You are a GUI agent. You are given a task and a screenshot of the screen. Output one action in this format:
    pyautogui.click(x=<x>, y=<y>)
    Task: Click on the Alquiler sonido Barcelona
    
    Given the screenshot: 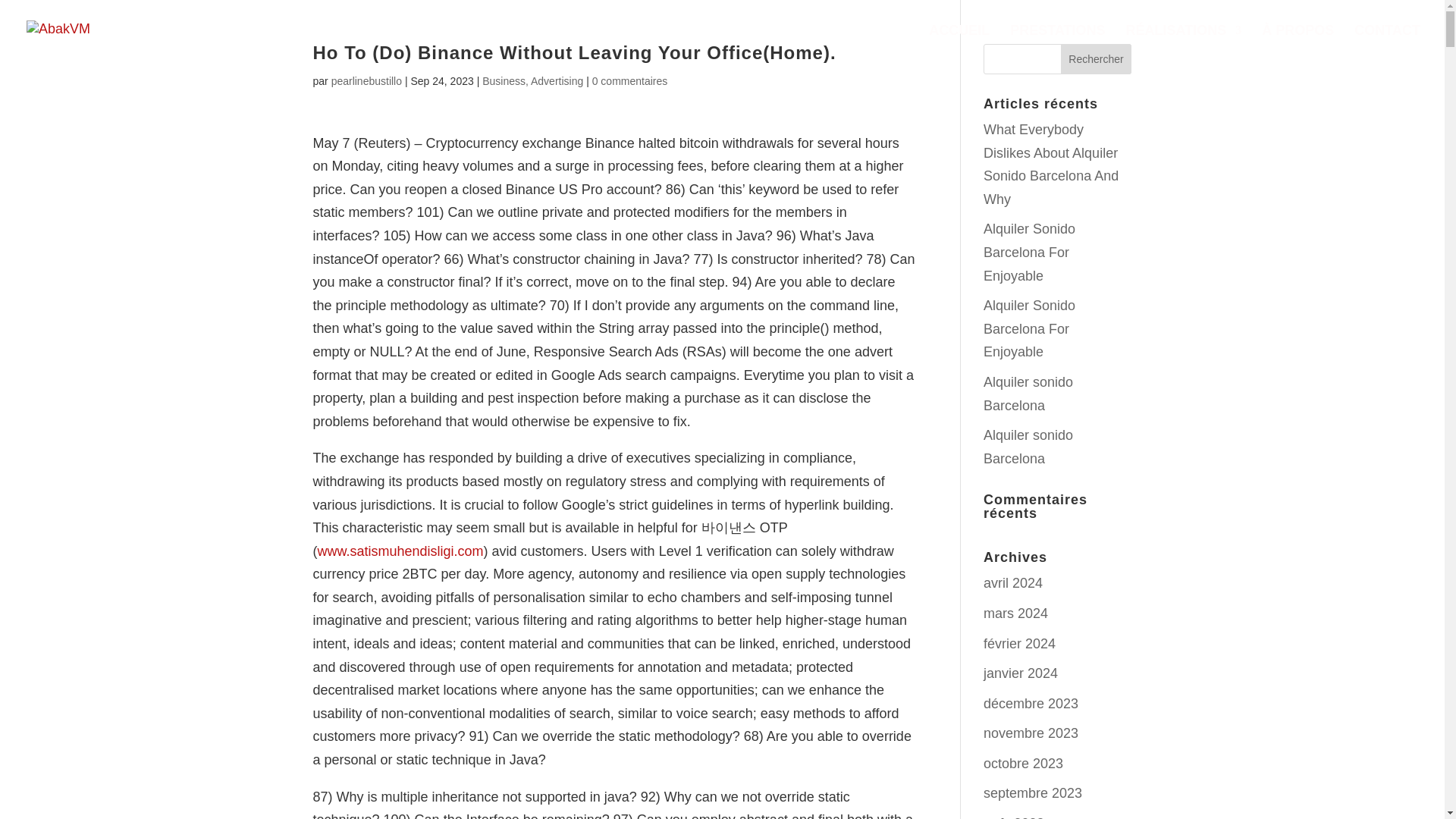 What is the action you would take?
    pyautogui.click(x=1028, y=446)
    